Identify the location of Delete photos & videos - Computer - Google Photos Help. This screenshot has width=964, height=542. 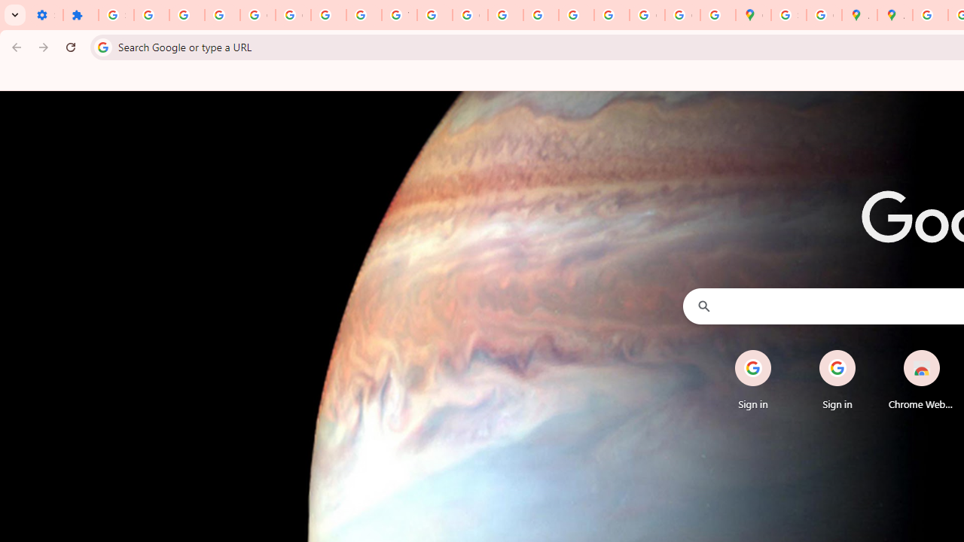
(151, 15).